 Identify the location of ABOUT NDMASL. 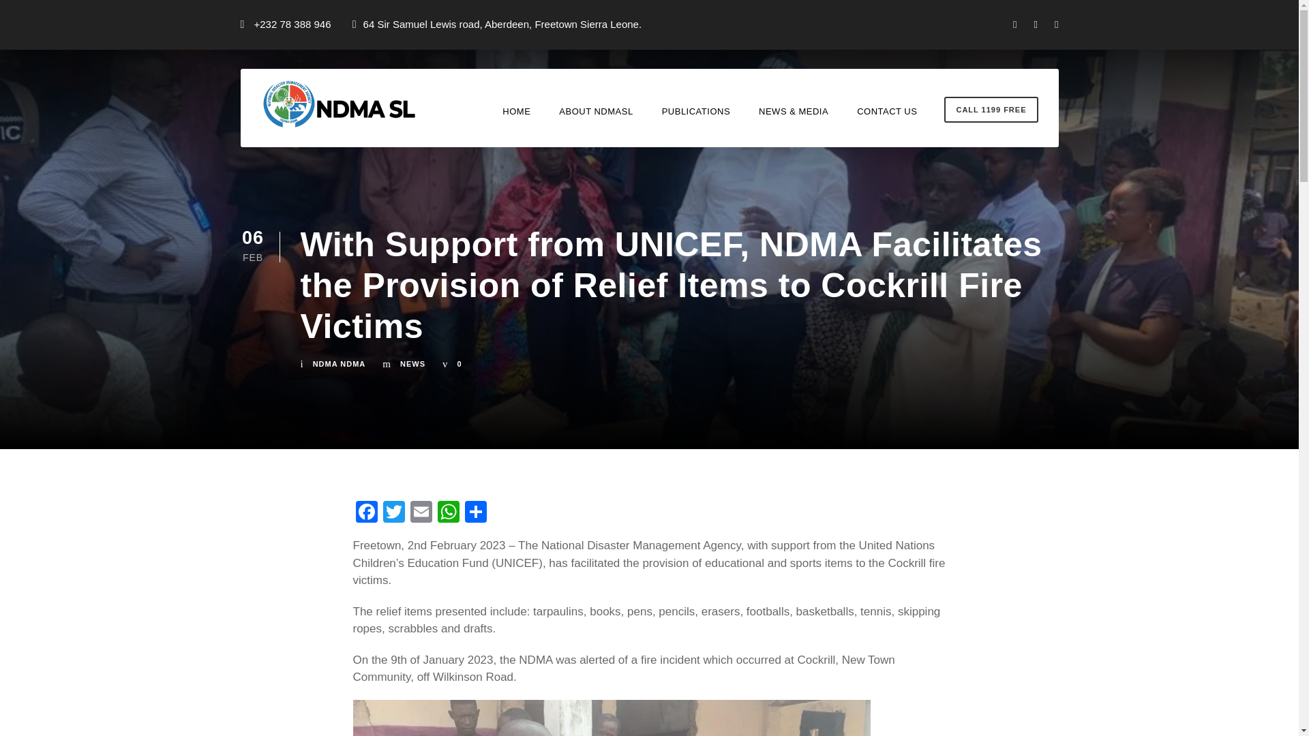
(595, 123).